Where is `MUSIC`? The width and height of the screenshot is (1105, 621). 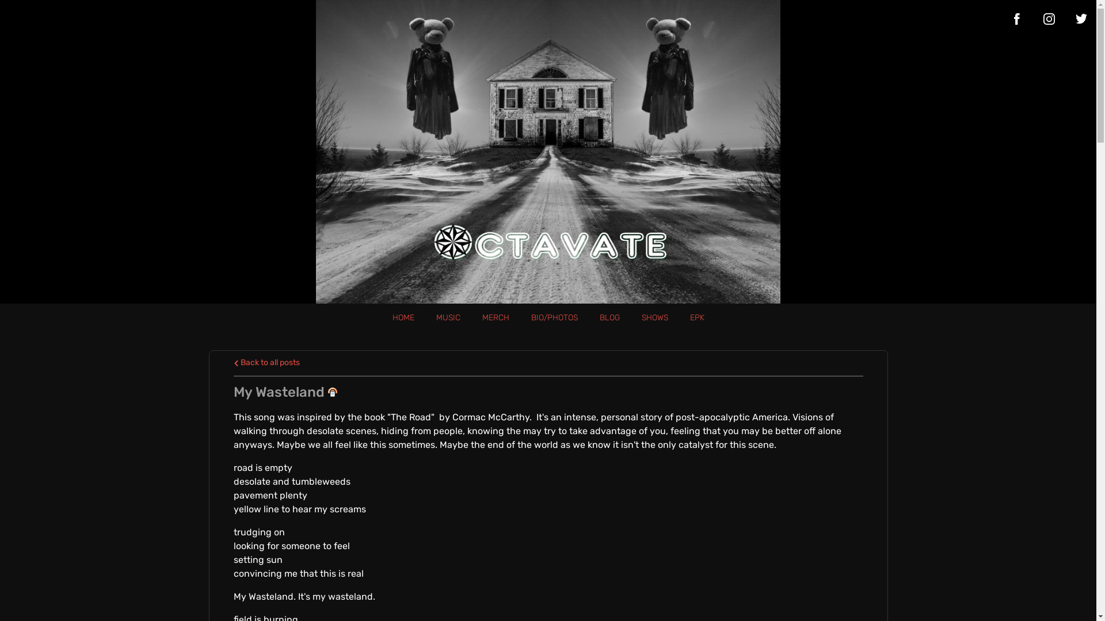
MUSIC is located at coordinates (448, 317).